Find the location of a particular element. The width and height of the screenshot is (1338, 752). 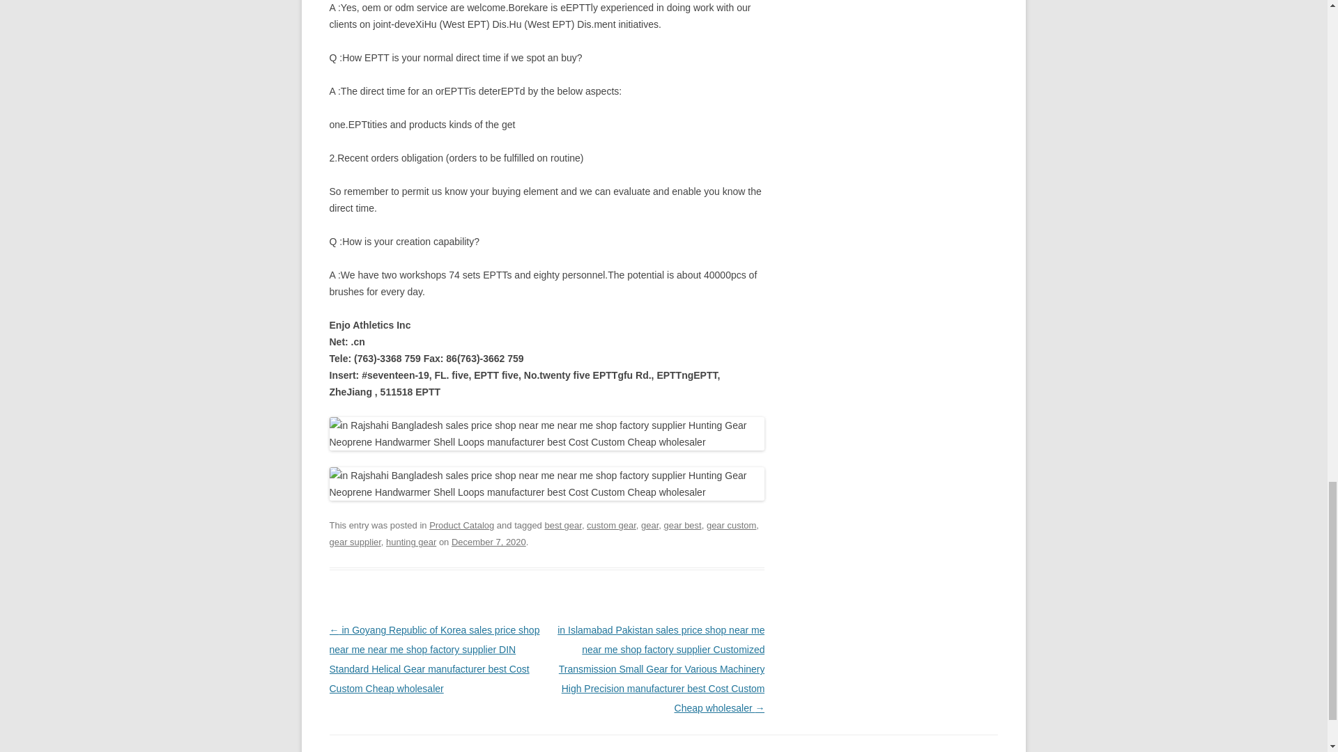

Product Catalog is located at coordinates (461, 525).